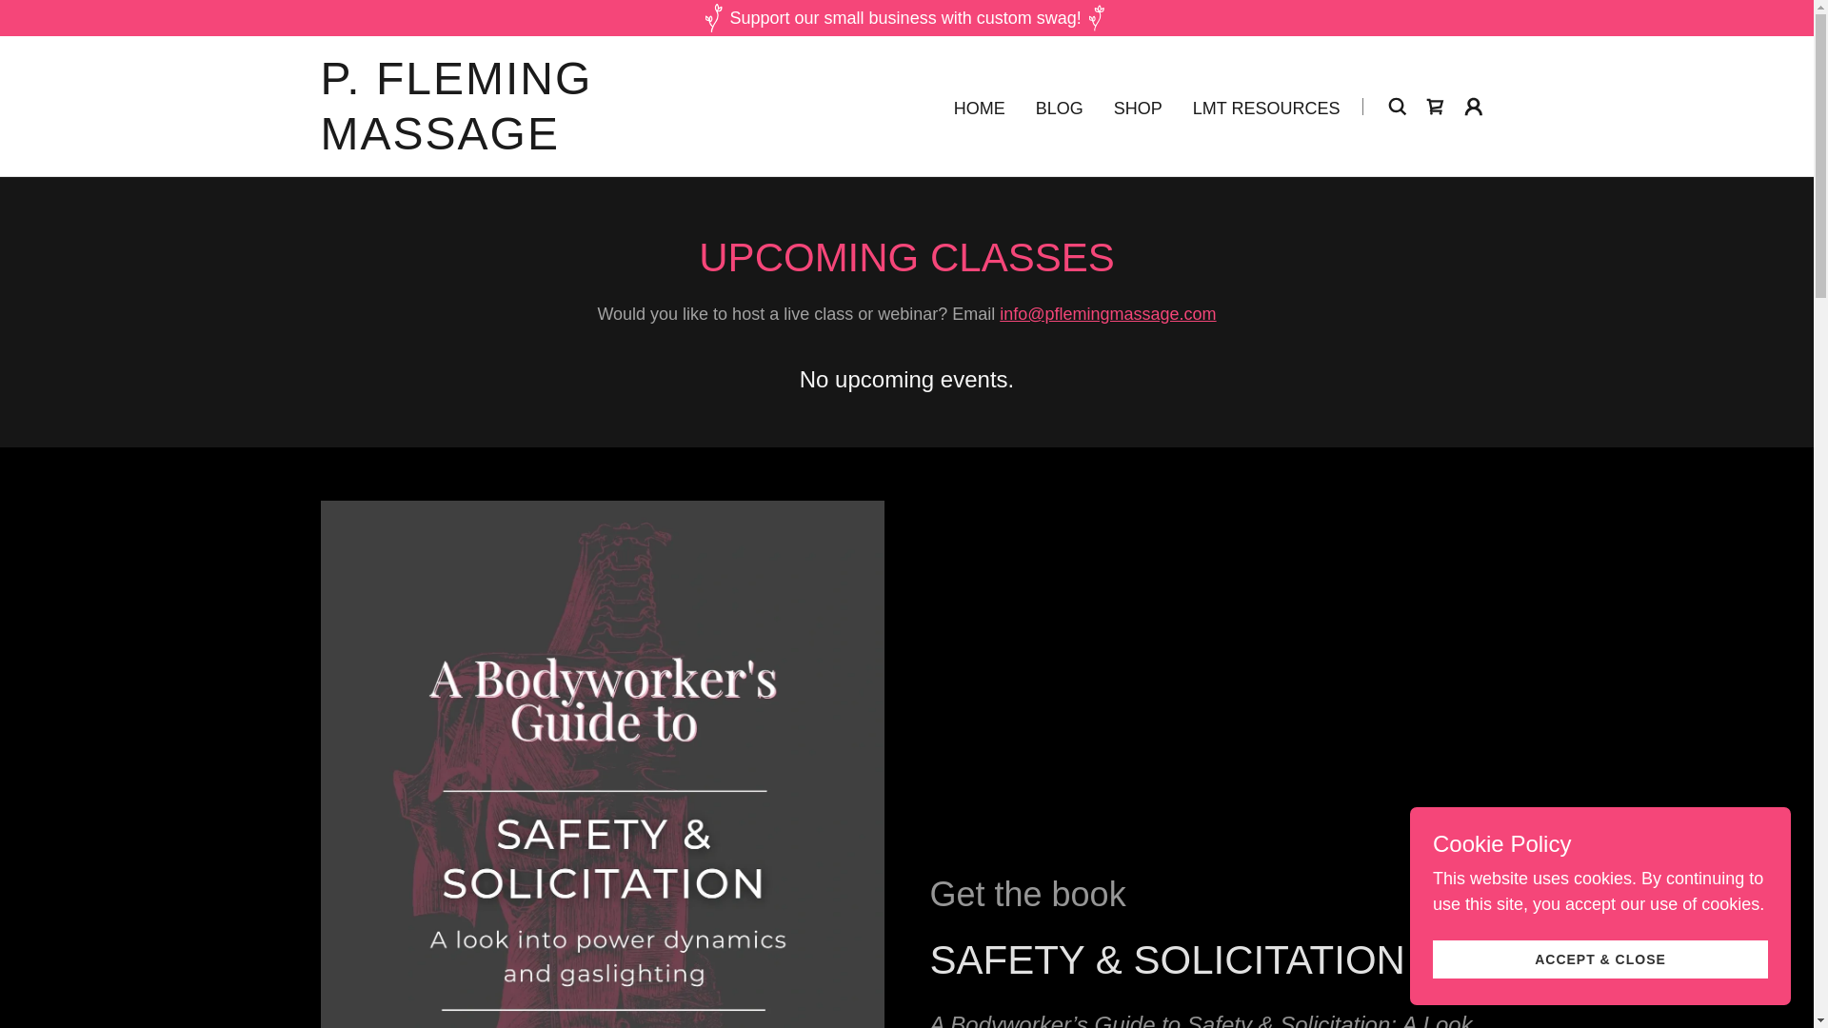 The width and height of the screenshot is (1828, 1028). What do you see at coordinates (525, 143) in the screenshot?
I see `P. FLEMING MASSAGE` at bounding box center [525, 143].